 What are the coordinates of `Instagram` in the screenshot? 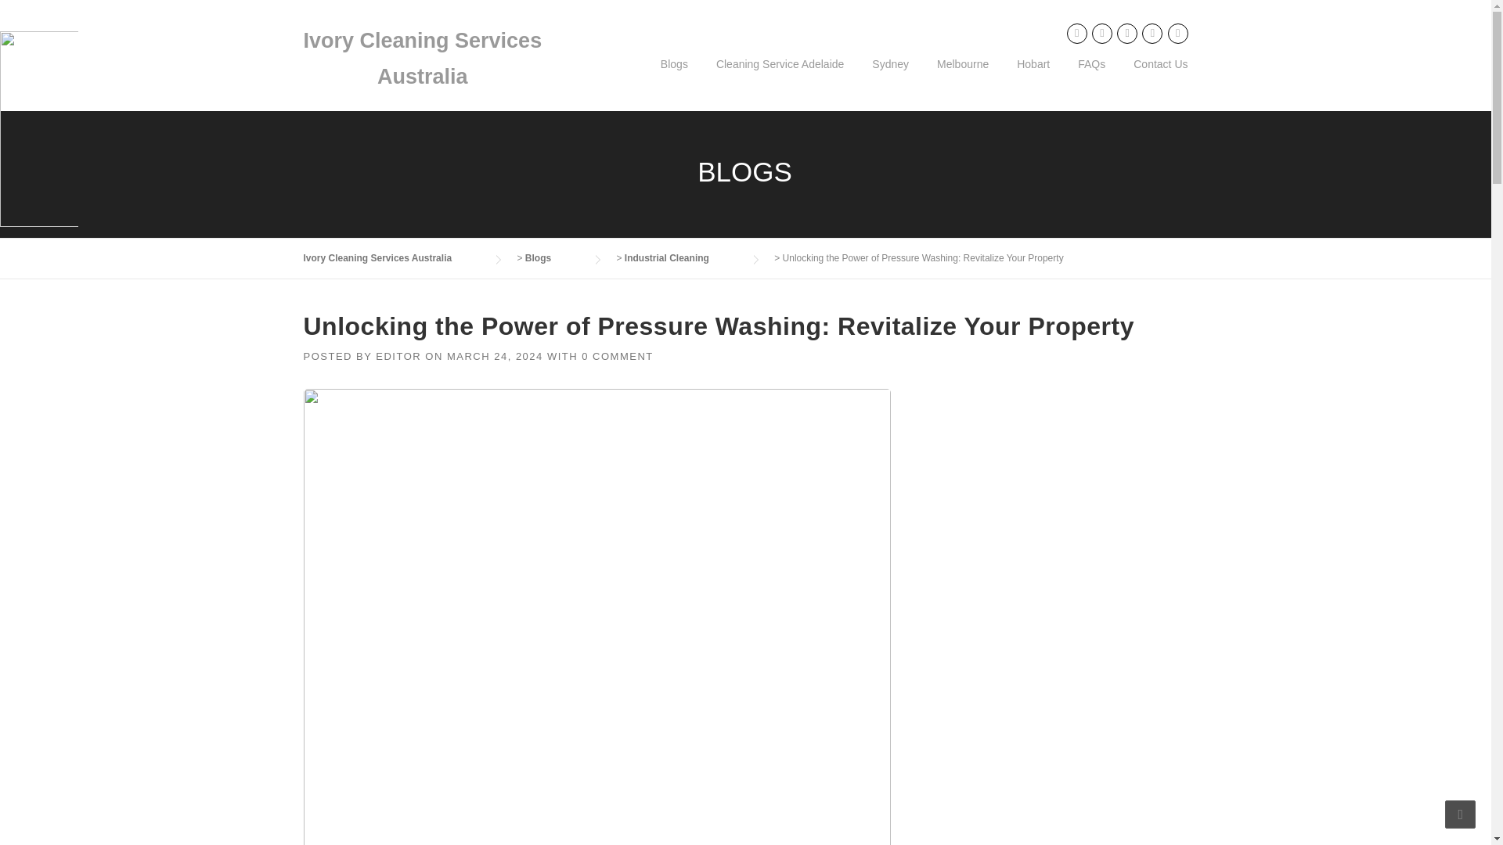 It's located at (1127, 33).